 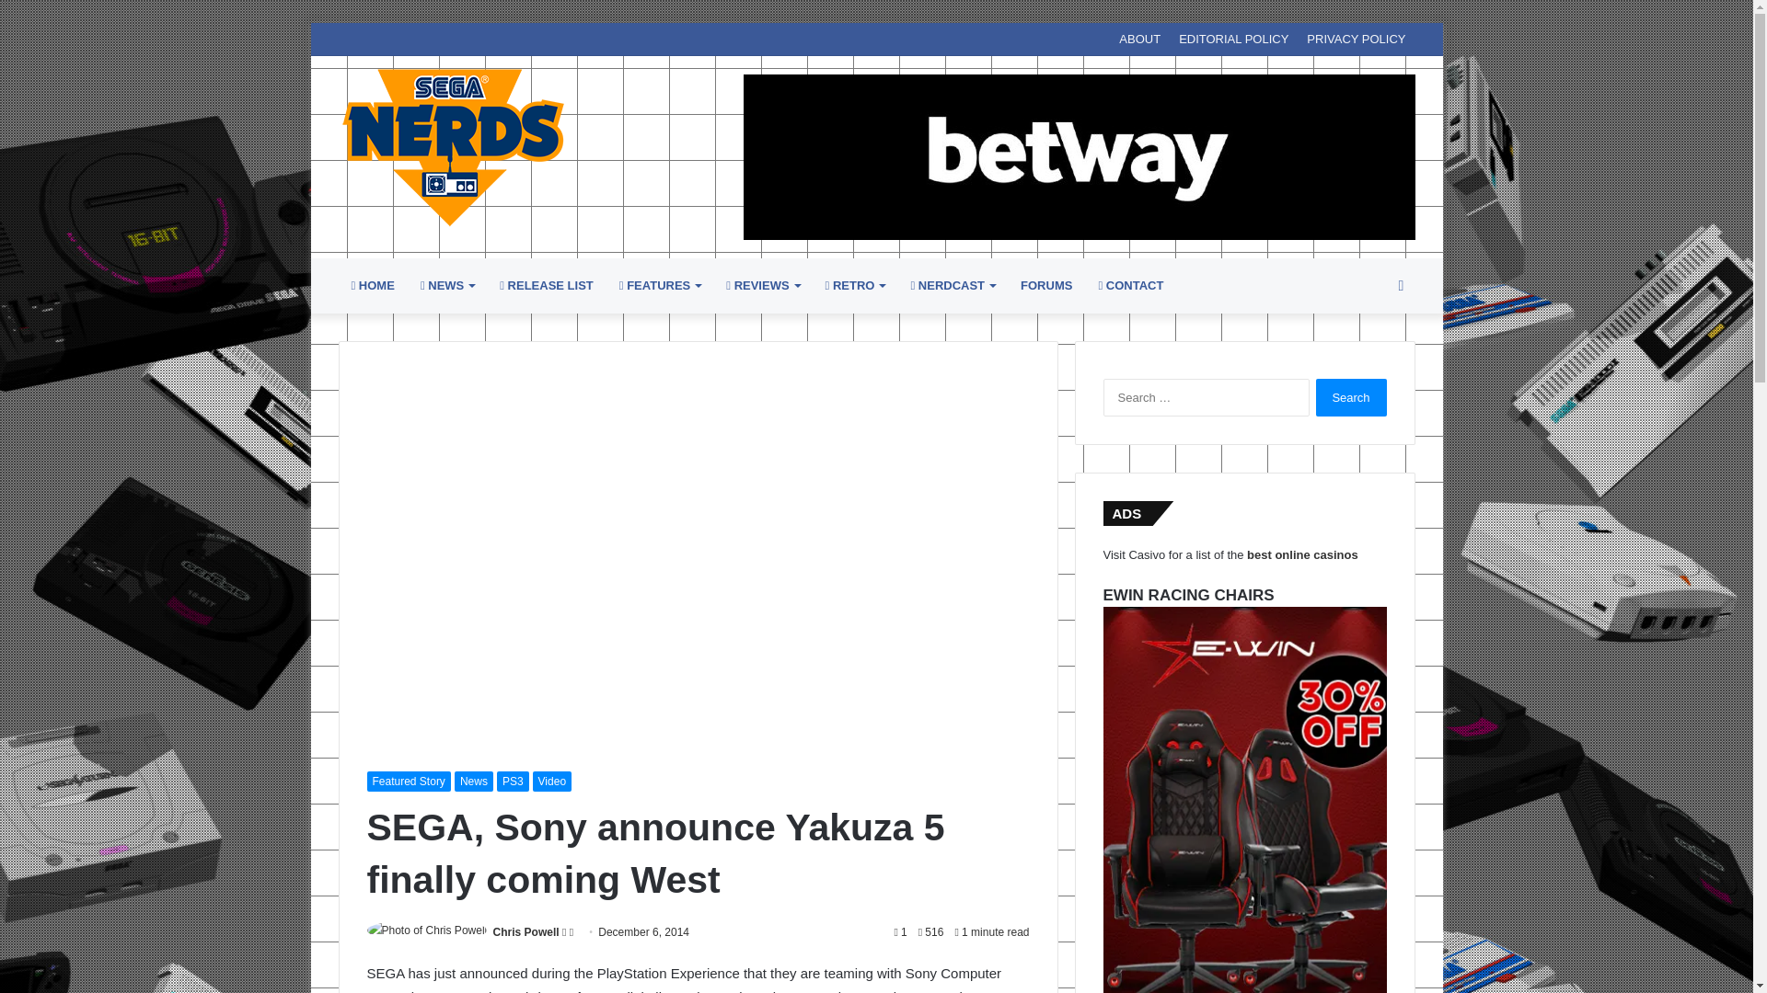 What do you see at coordinates (447, 285) in the screenshot?
I see `NEWS` at bounding box center [447, 285].